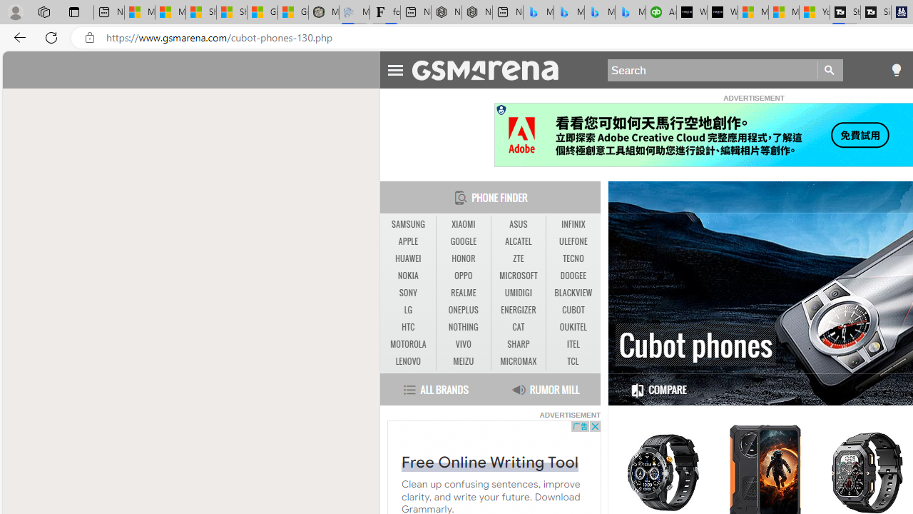  Describe the element at coordinates (518, 224) in the screenshot. I see `ASUS` at that location.